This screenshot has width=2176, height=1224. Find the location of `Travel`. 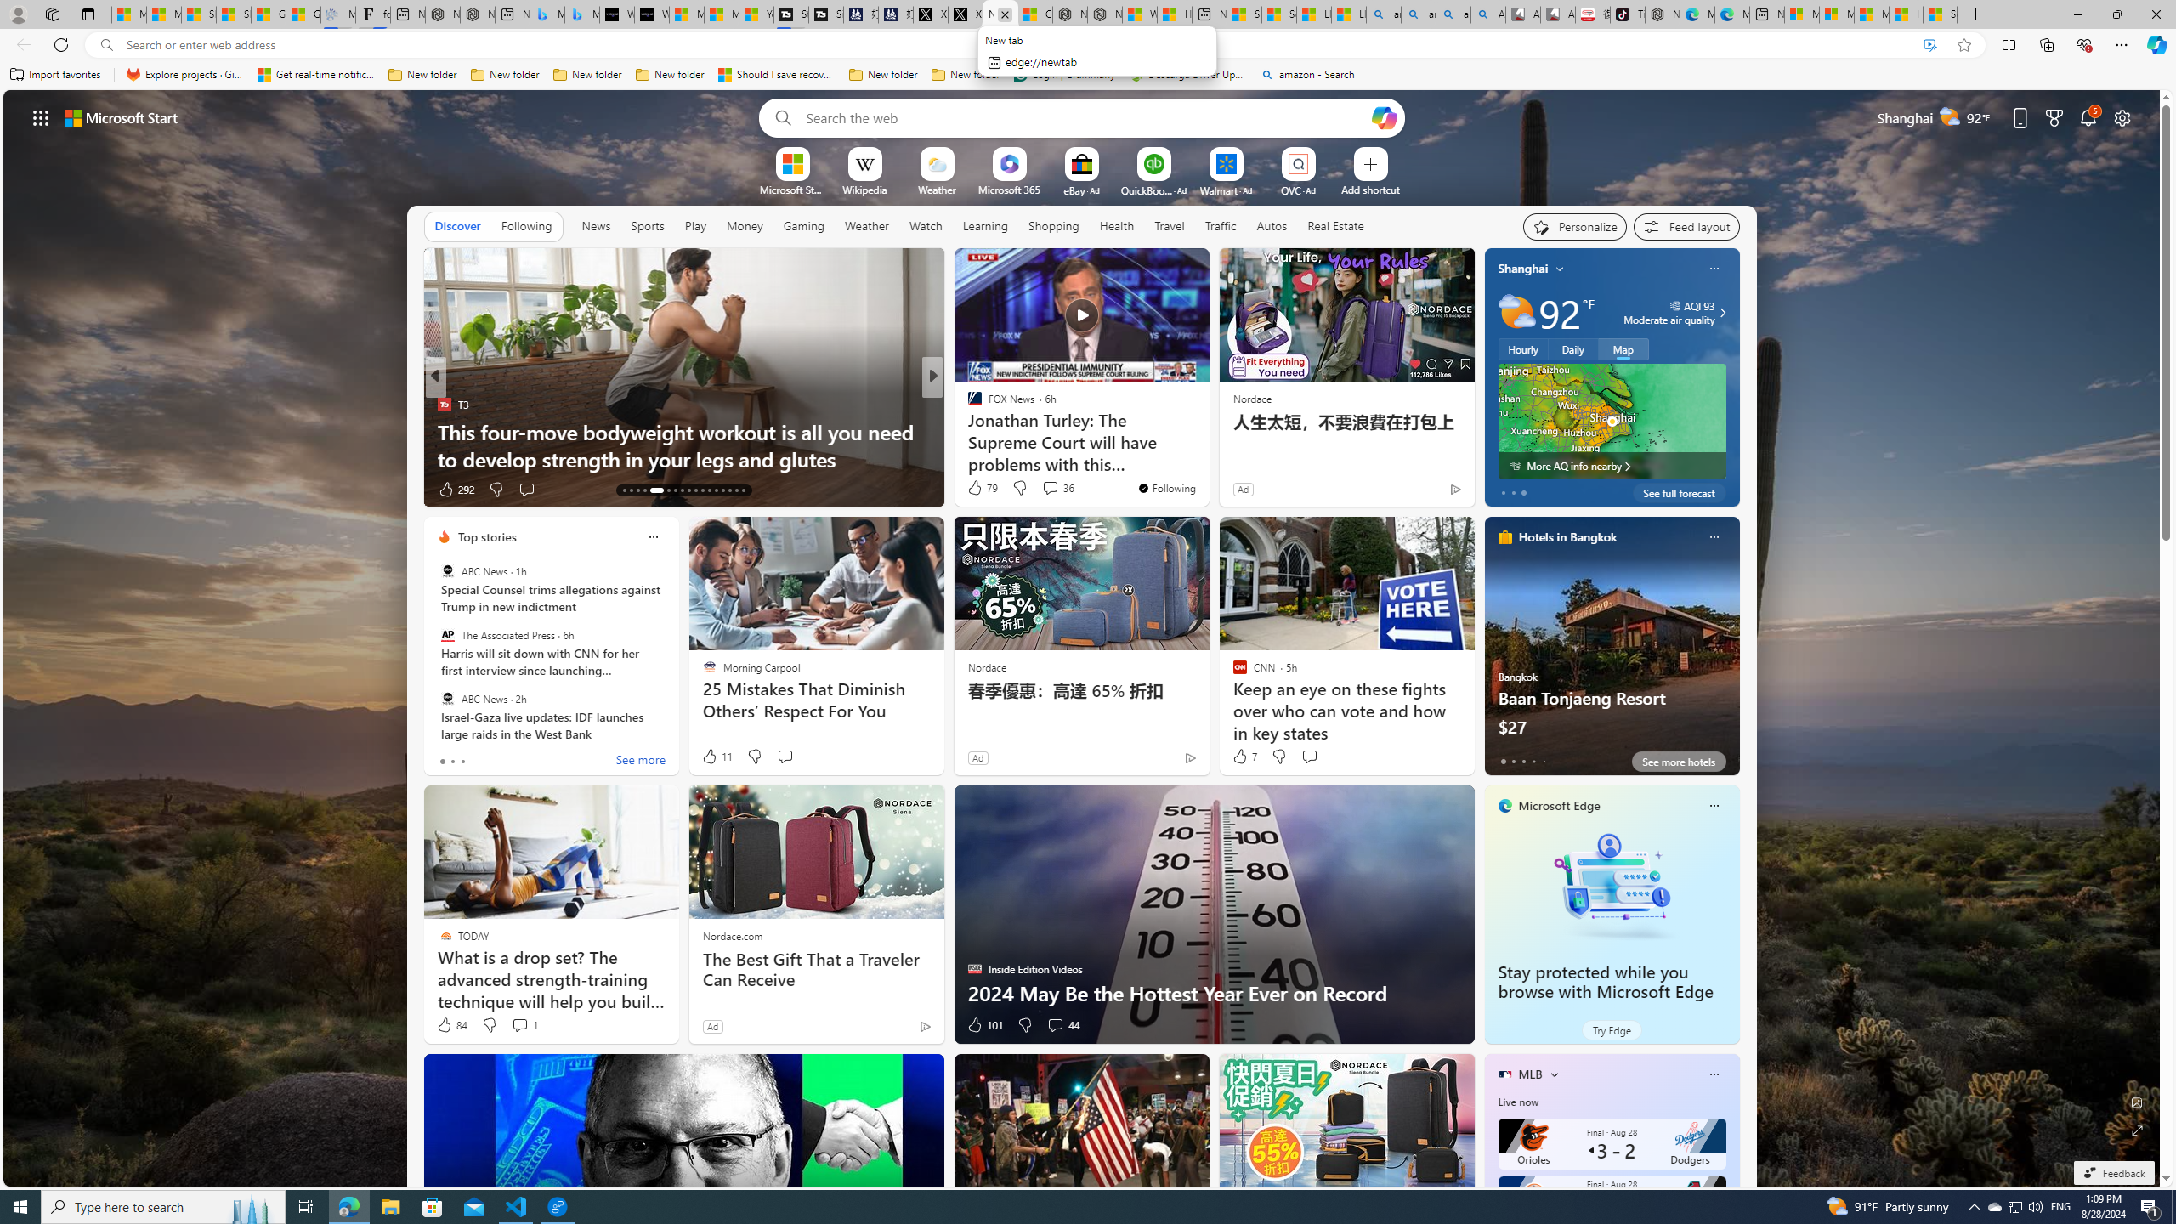

Travel is located at coordinates (1170, 225).